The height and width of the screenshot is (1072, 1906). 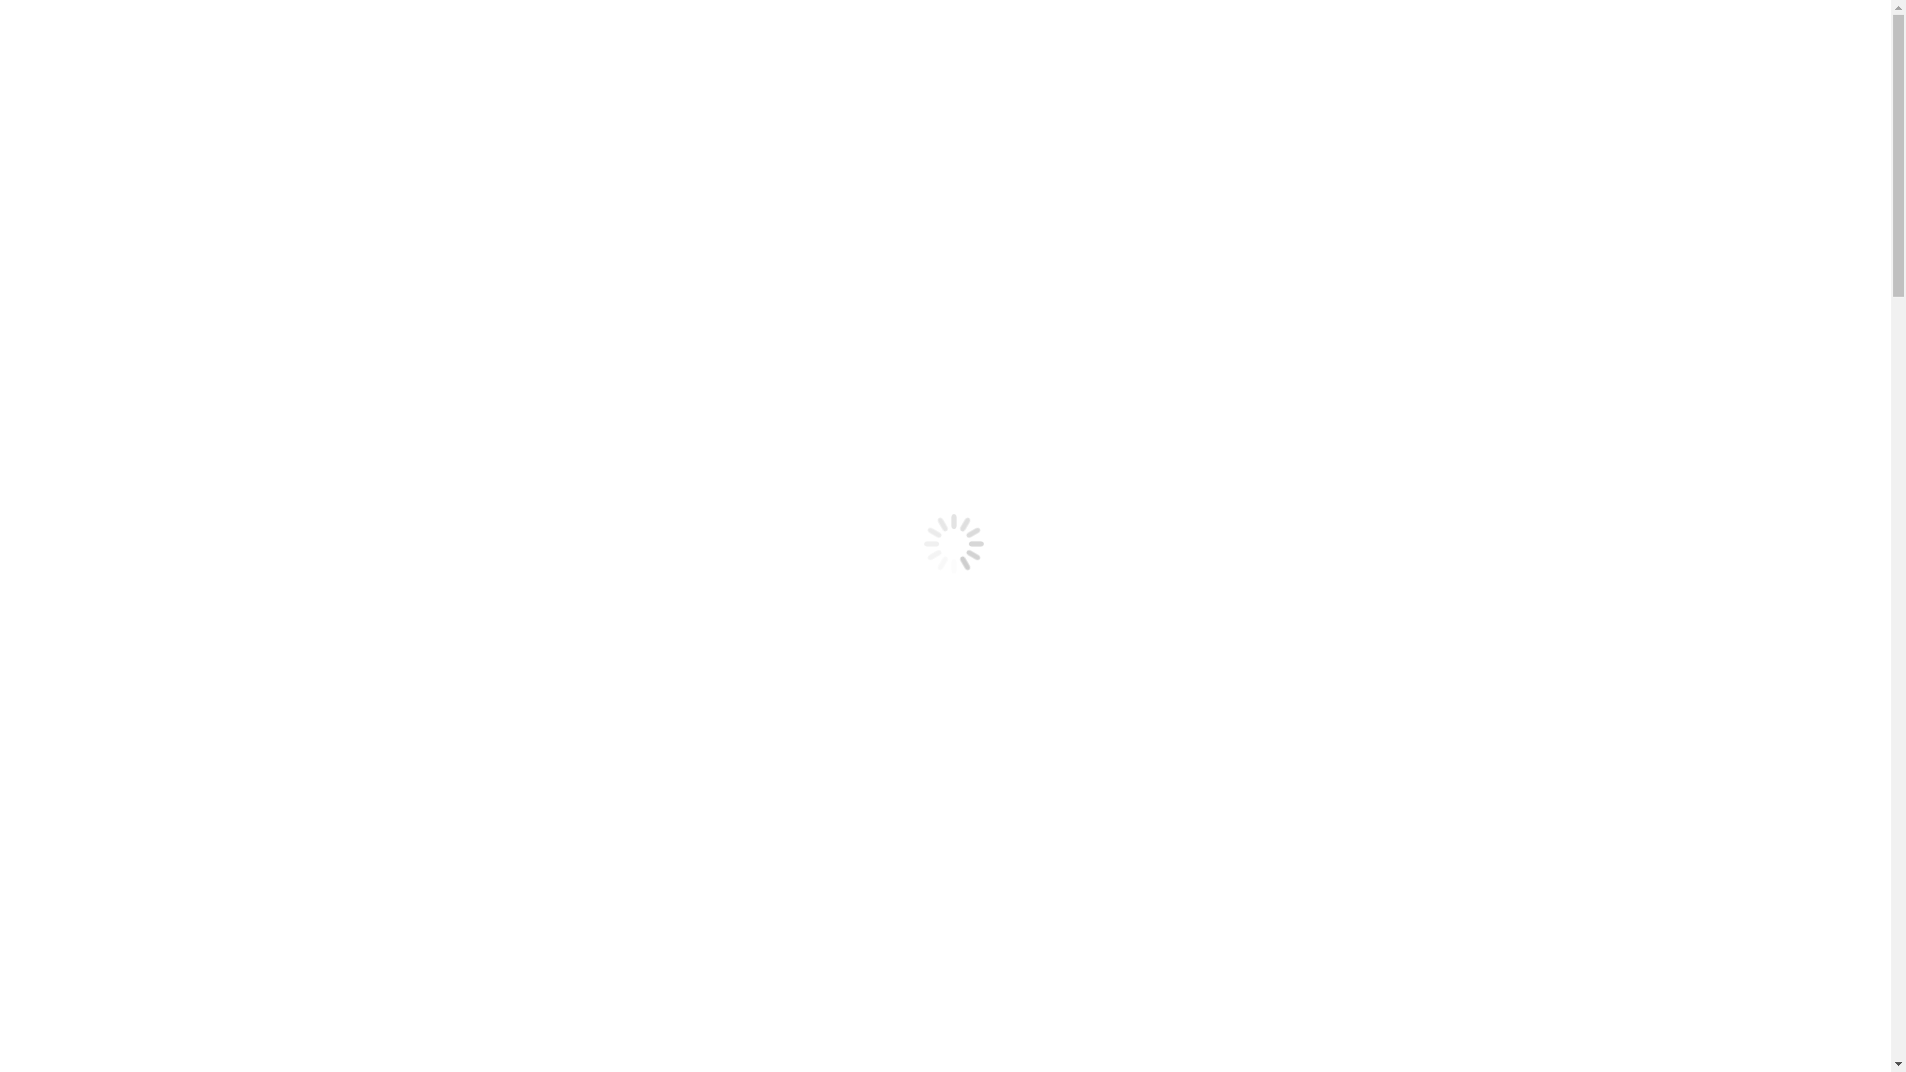 What do you see at coordinates (117, 272) in the screenshot?
I see `Etn Speaker Category` at bounding box center [117, 272].